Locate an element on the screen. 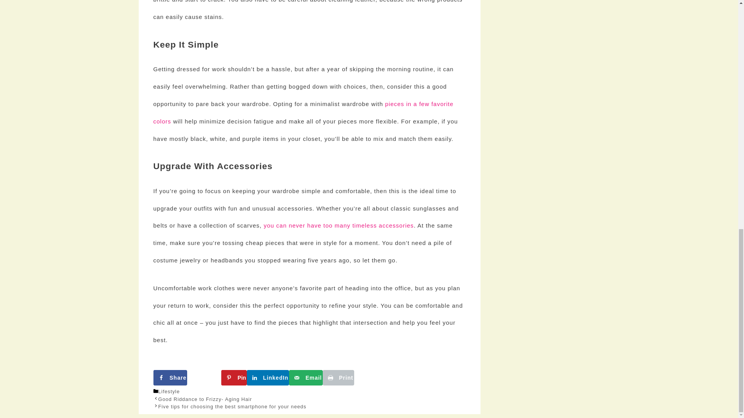  Print this webpage is located at coordinates (415, 223).